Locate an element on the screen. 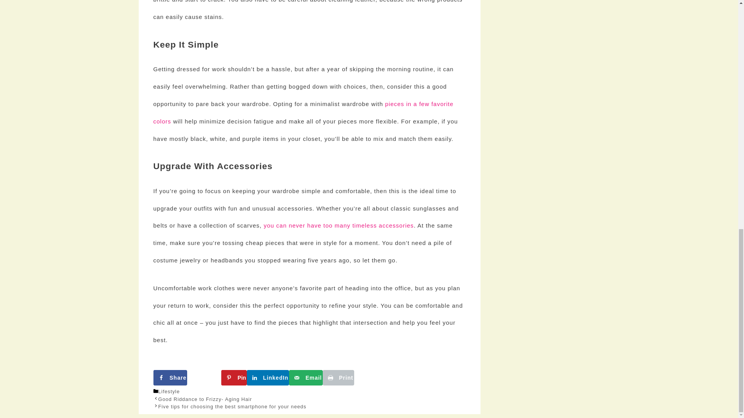  Print this webpage is located at coordinates (415, 223).